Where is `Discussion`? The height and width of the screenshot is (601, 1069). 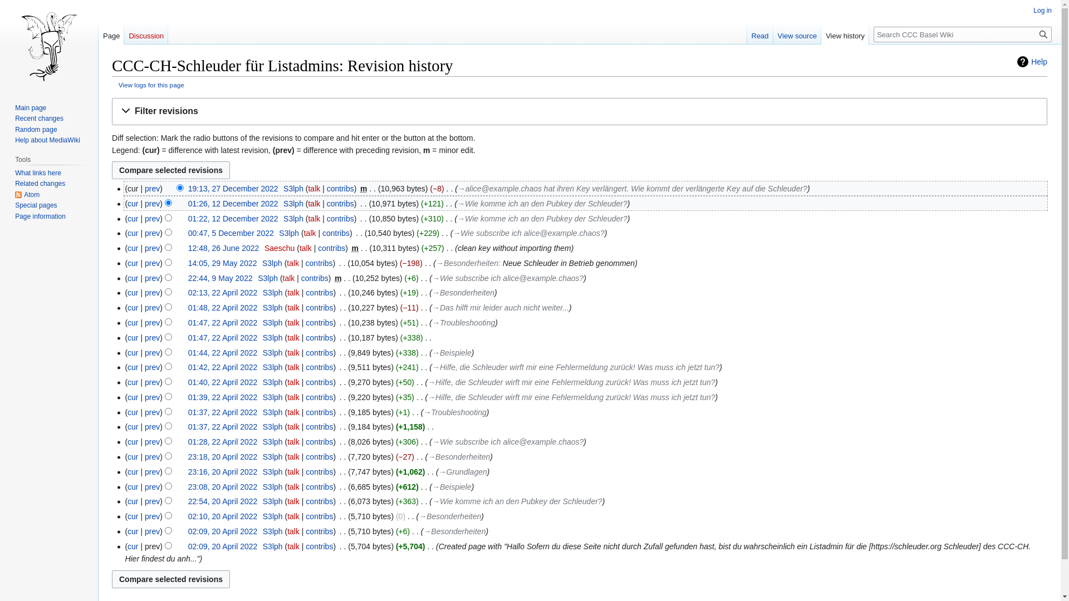
Discussion is located at coordinates (146, 33).